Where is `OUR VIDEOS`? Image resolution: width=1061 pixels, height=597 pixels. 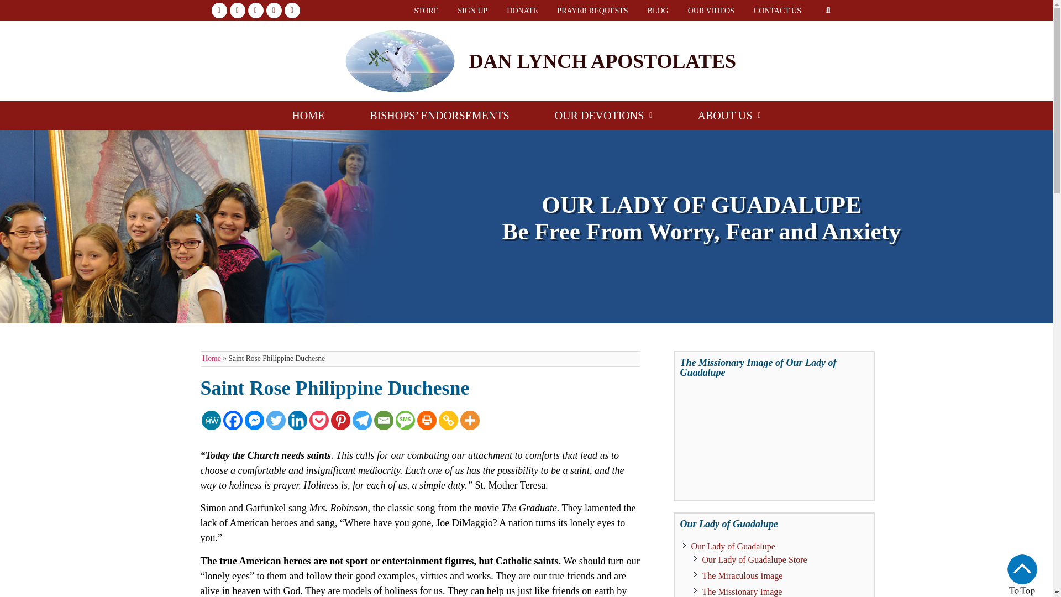
OUR VIDEOS is located at coordinates (711, 10).